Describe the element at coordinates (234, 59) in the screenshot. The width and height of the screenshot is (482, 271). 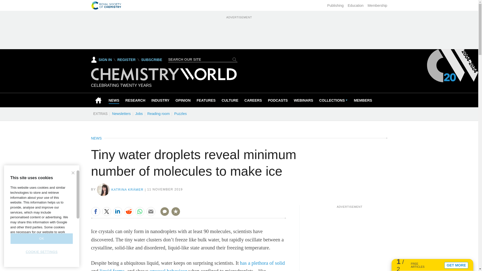
I see `SEARCH` at that location.